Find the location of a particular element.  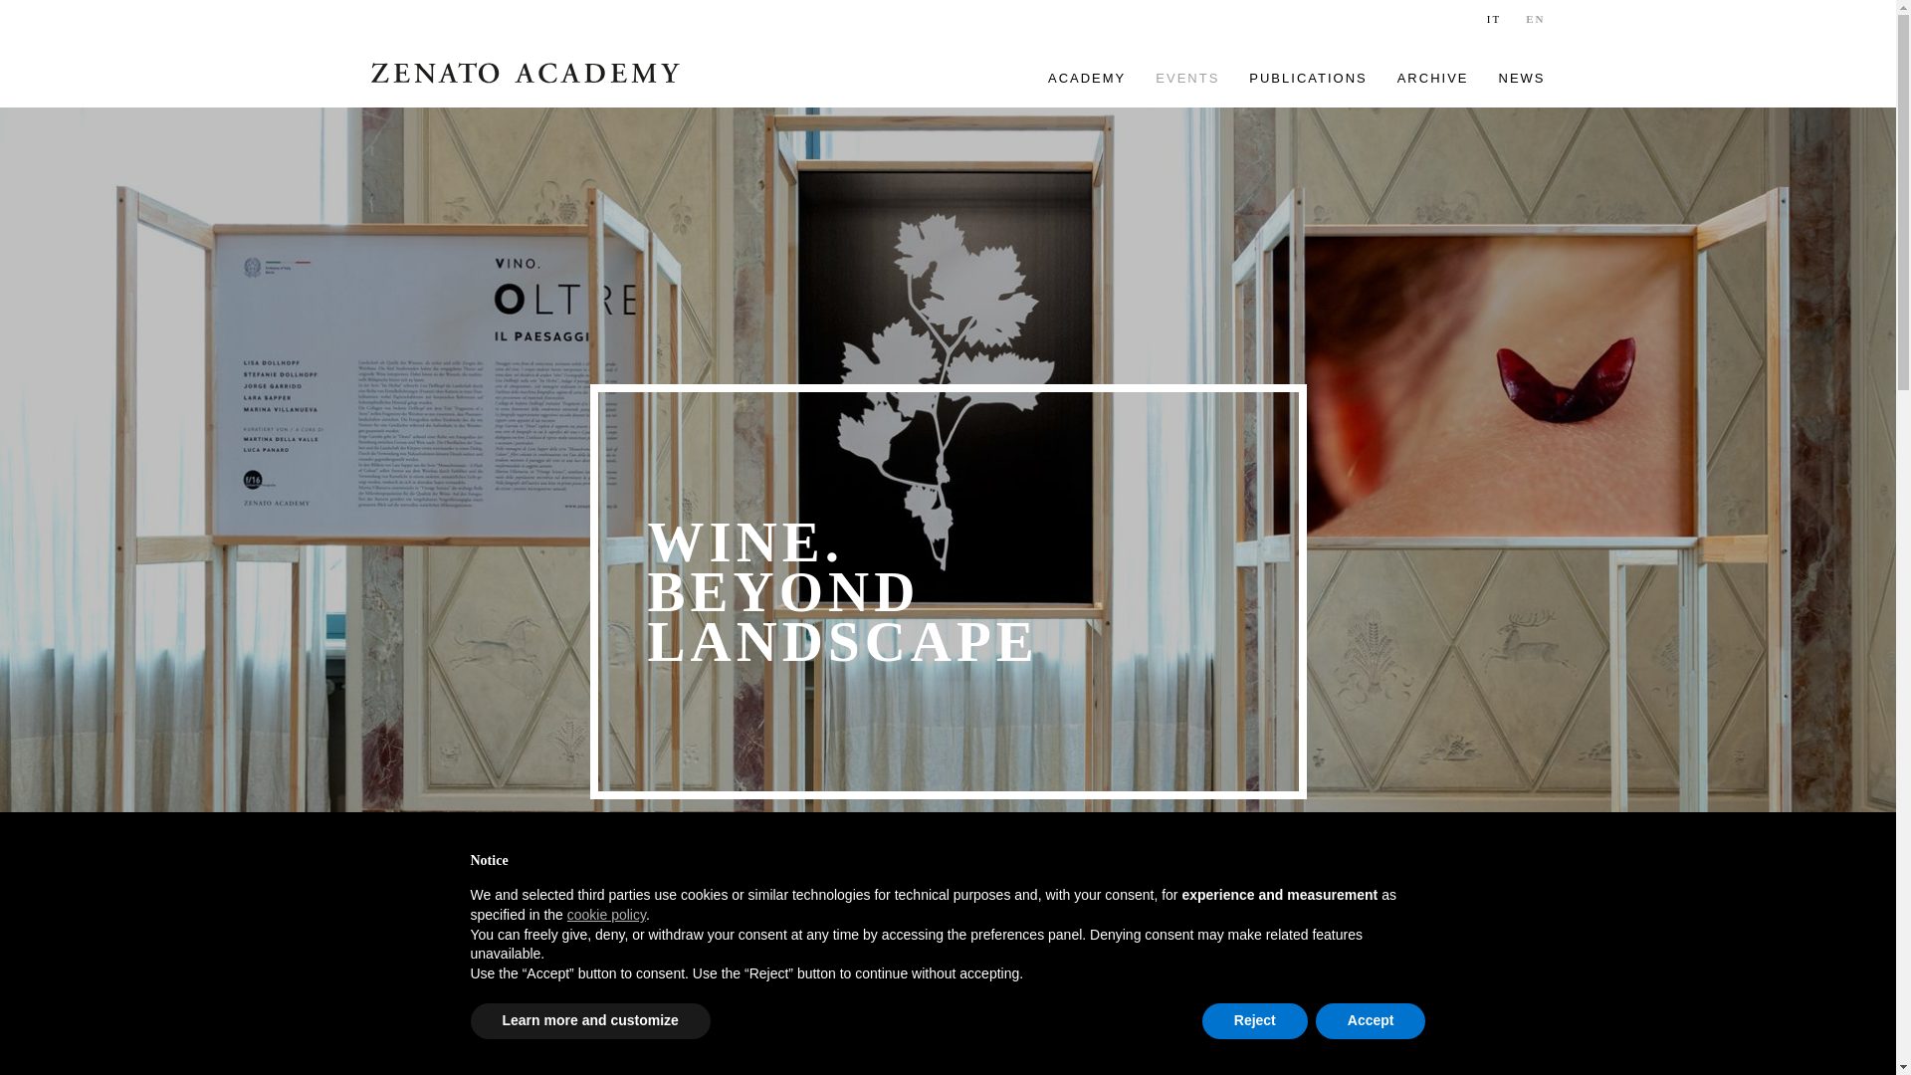

EN is located at coordinates (1535, 18).